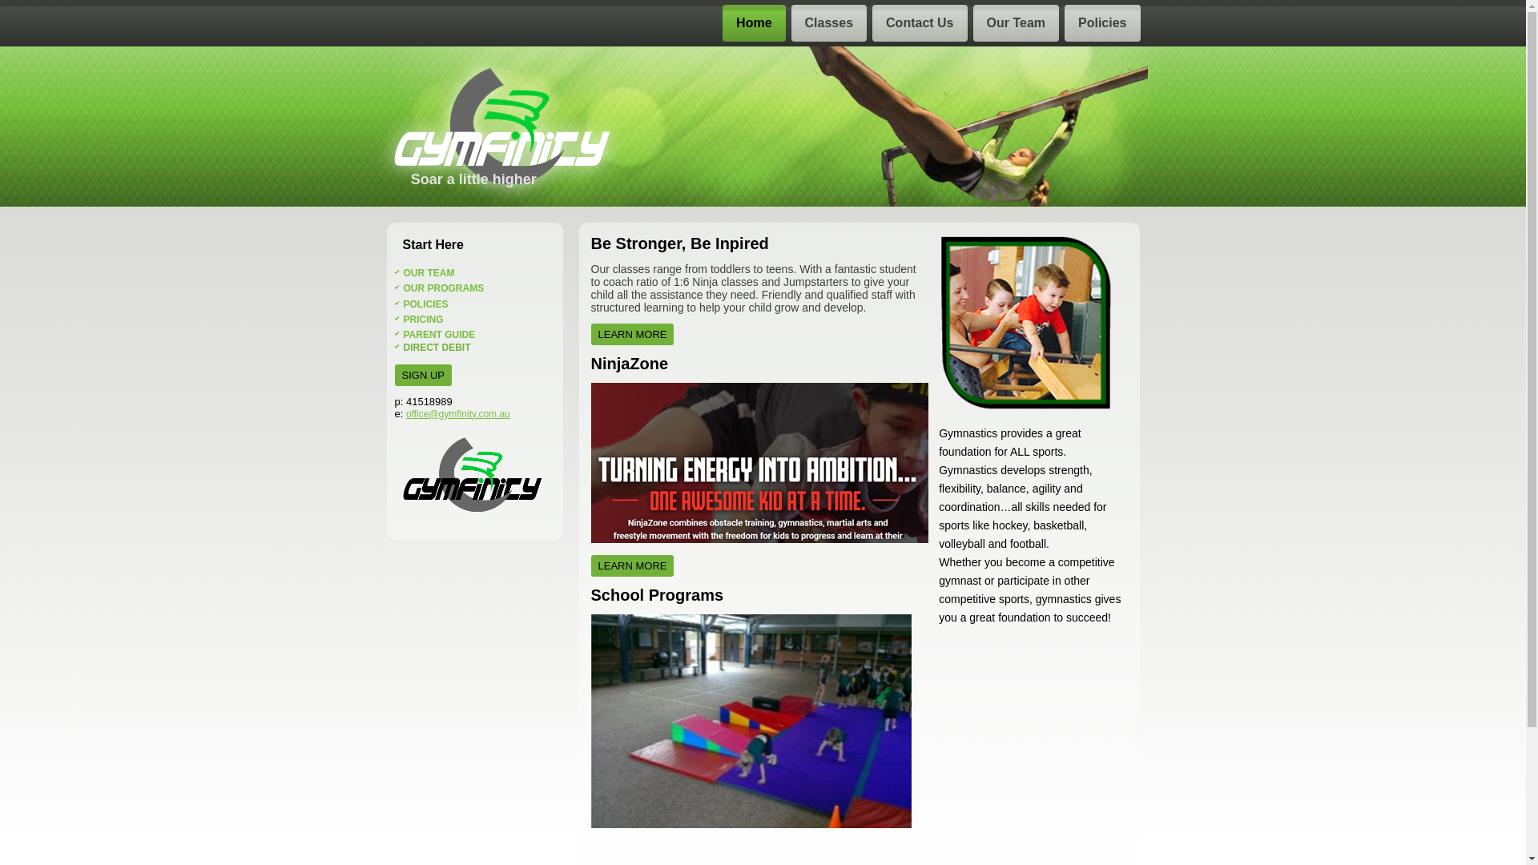 The height and width of the screenshot is (865, 1538). I want to click on SIGN UP, so click(422, 375).